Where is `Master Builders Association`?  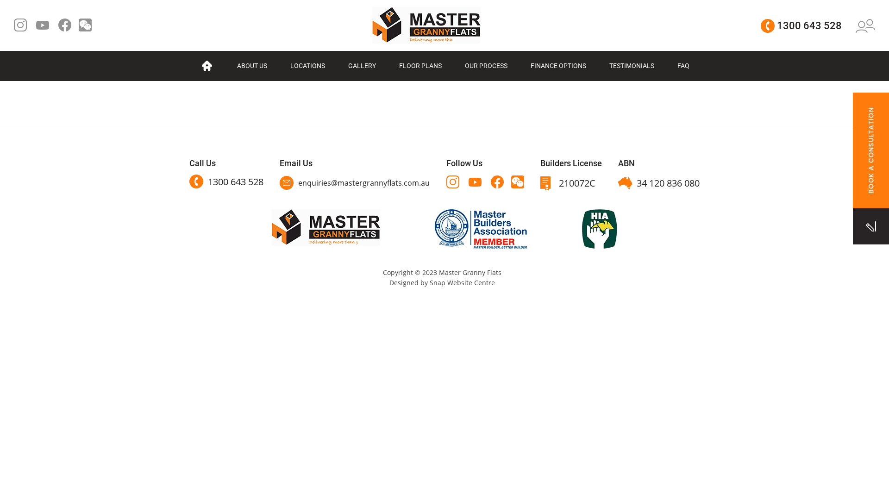 Master Builders Association is located at coordinates (481, 228).